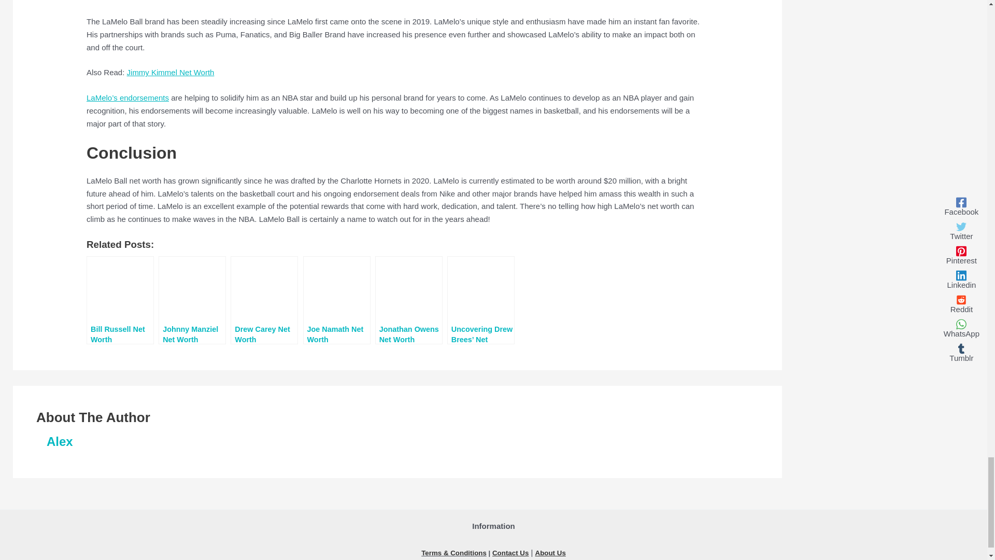 The width and height of the screenshot is (995, 560). Describe the element at coordinates (481, 290) in the screenshot. I see `uncovering drew brees' net worth: a comprehensive look 12` at that location.